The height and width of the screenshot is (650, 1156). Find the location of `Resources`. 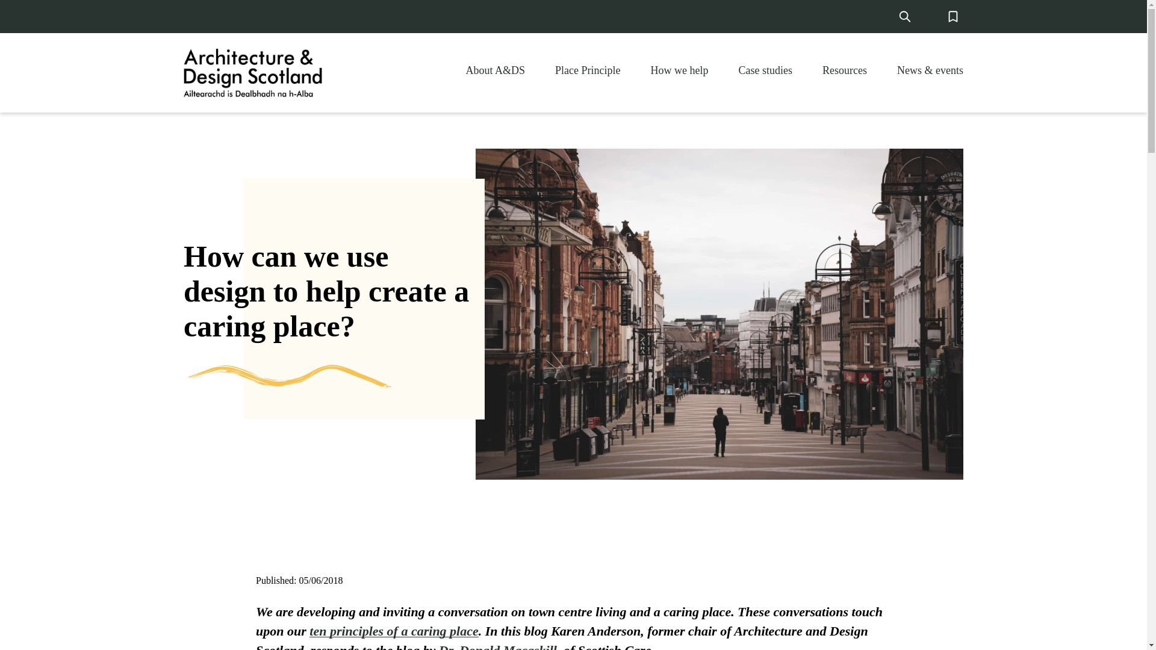

Resources is located at coordinates (844, 70).